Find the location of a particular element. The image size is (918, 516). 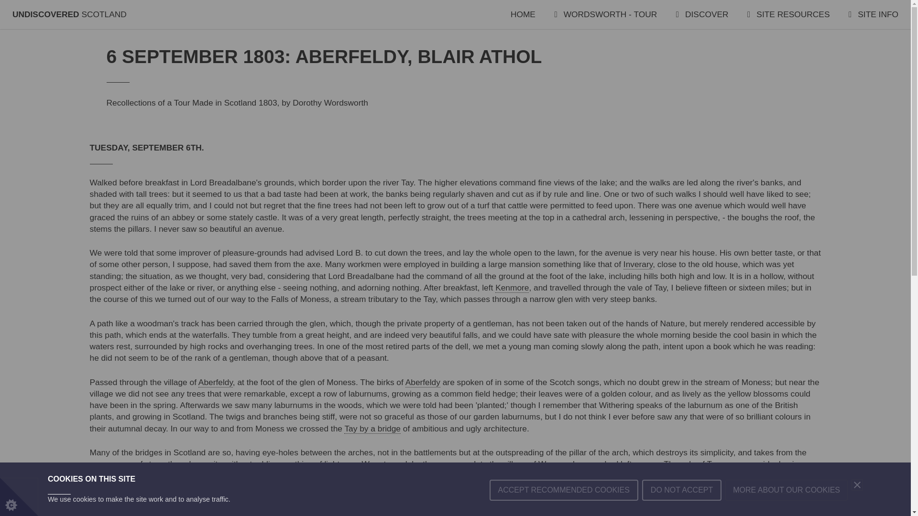

WORDSWORTH - TOUR is located at coordinates (605, 14).